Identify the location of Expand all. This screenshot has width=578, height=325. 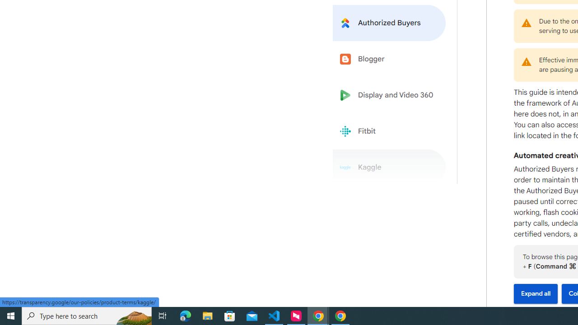
(536, 294).